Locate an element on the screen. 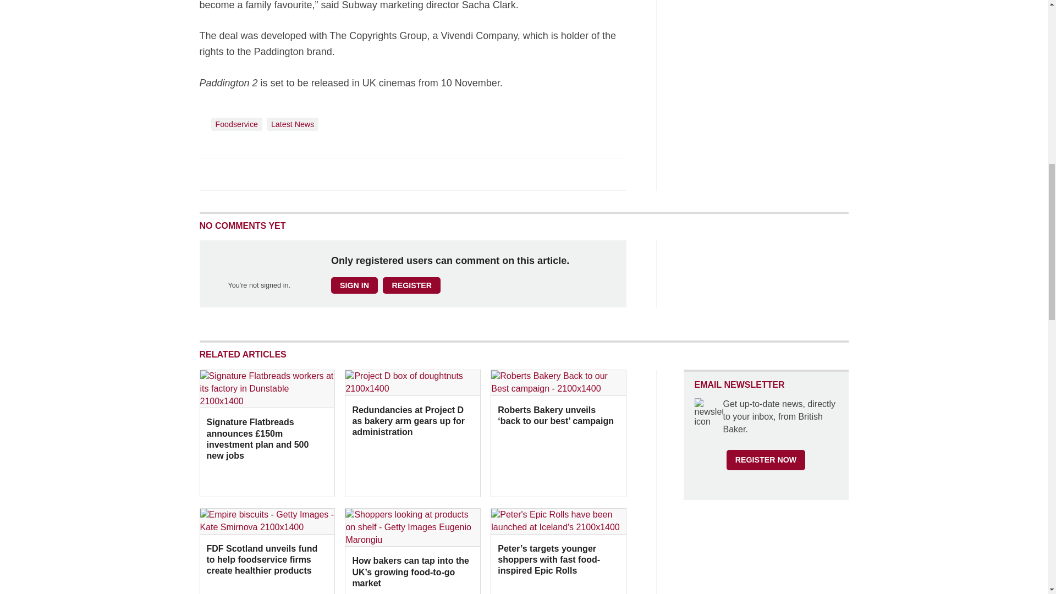 This screenshot has height=594, width=1056. Share this on Twitter is located at coordinates (233, 174).